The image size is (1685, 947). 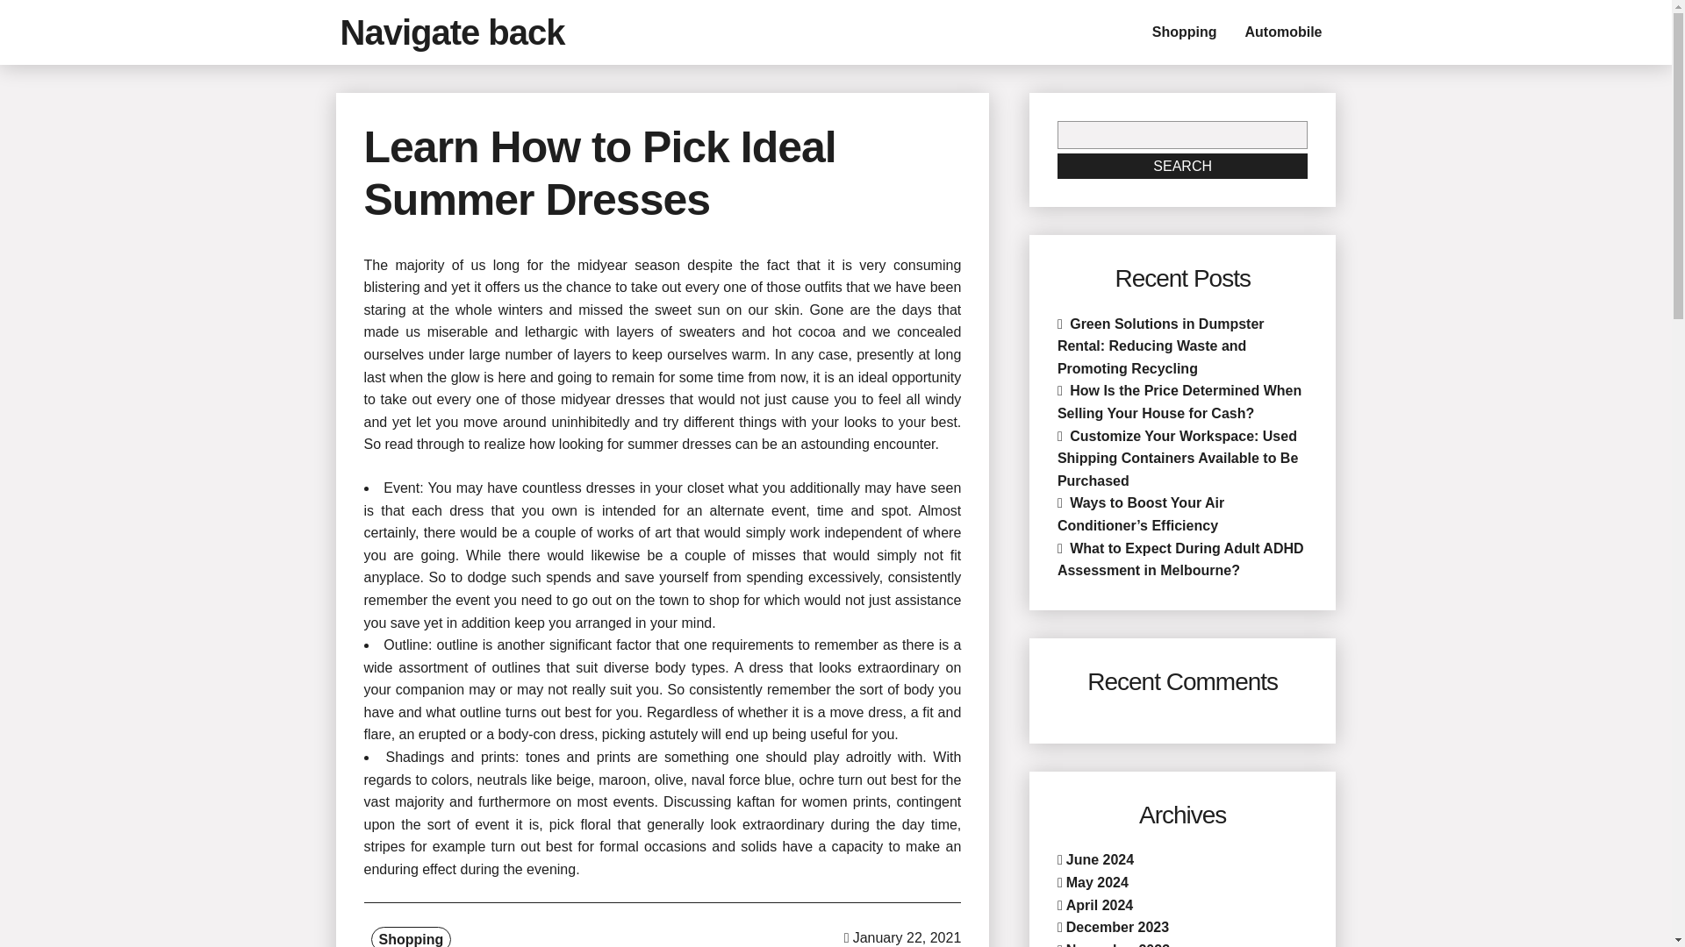 I want to click on Shopping, so click(x=1185, y=32).